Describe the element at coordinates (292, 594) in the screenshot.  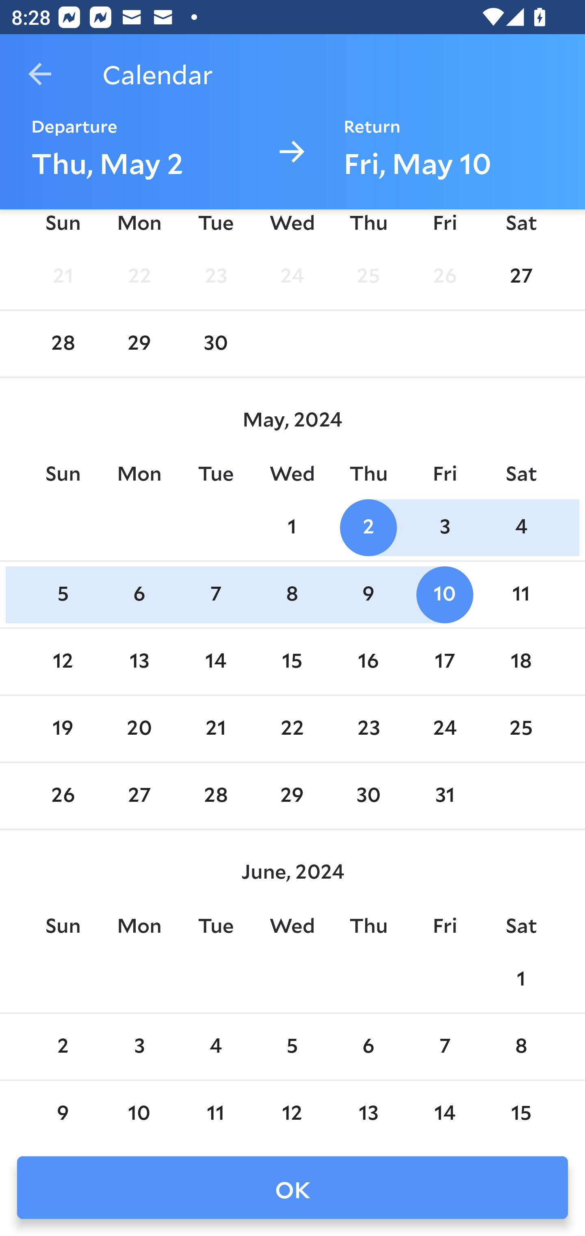
I see `8` at that location.